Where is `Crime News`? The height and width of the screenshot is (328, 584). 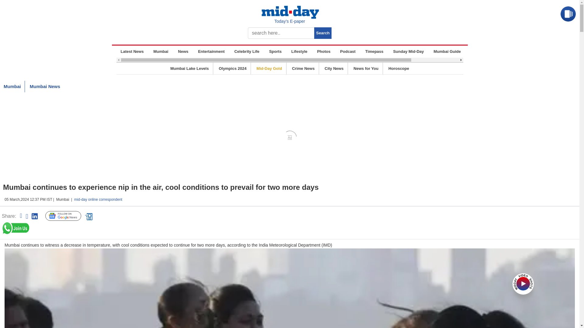 Crime News is located at coordinates (303, 68).